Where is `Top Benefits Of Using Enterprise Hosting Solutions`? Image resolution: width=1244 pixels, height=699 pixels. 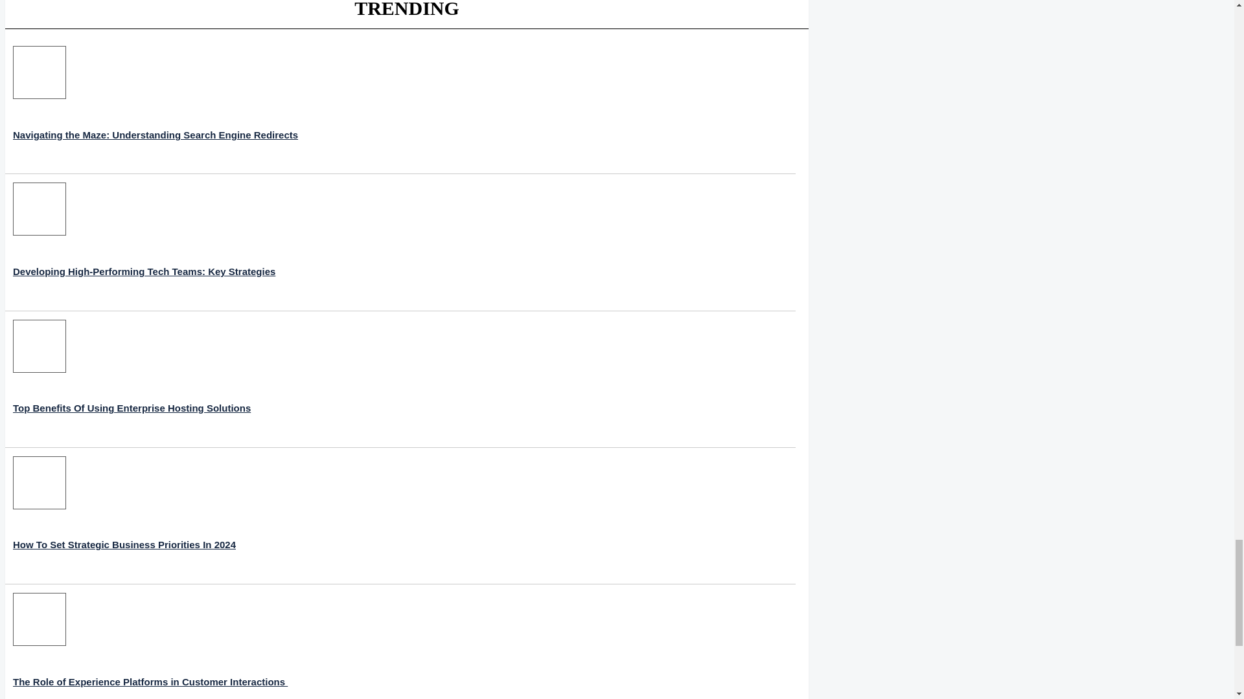
Top Benefits Of Using Enterprise Hosting Solutions is located at coordinates (132, 379).